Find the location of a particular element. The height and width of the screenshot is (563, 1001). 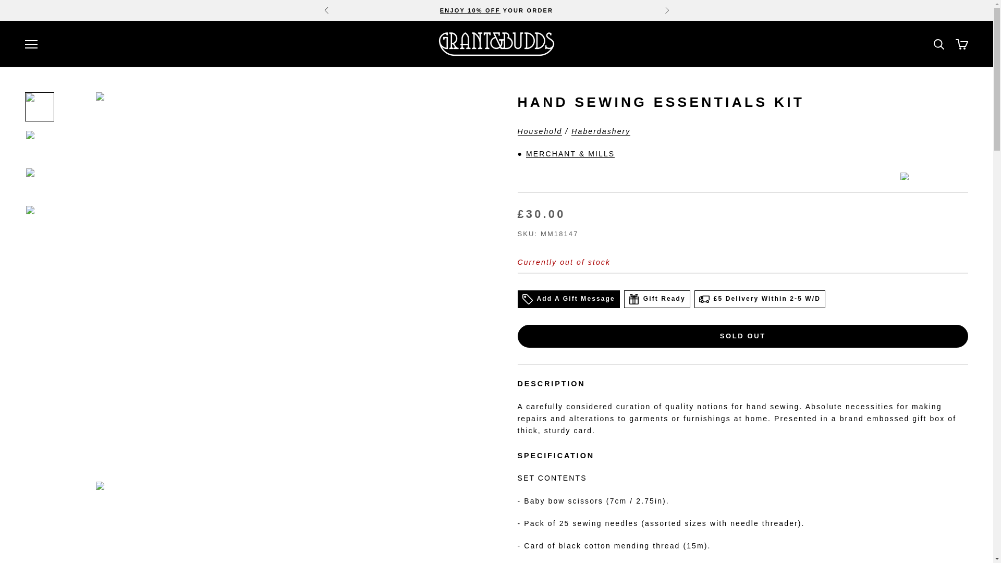

Haberdashery is located at coordinates (601, 131).